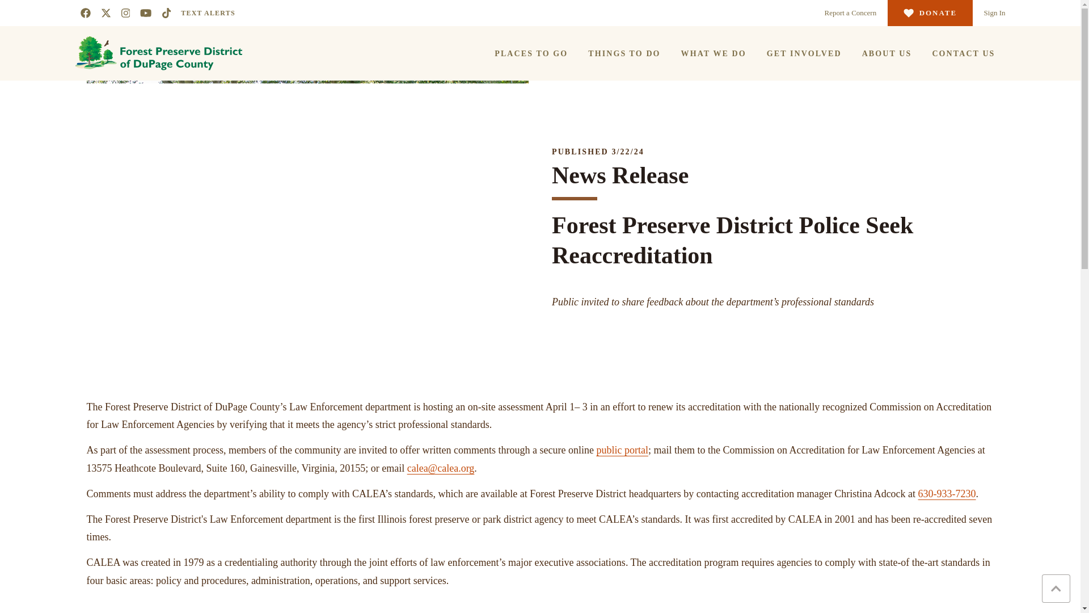 Image resolution: width=1089 pixels, height=613 pixels. What do you see at coordinates (145, 13) in the screenshot?
I see `YouTube` at bounding box center [145, 13].